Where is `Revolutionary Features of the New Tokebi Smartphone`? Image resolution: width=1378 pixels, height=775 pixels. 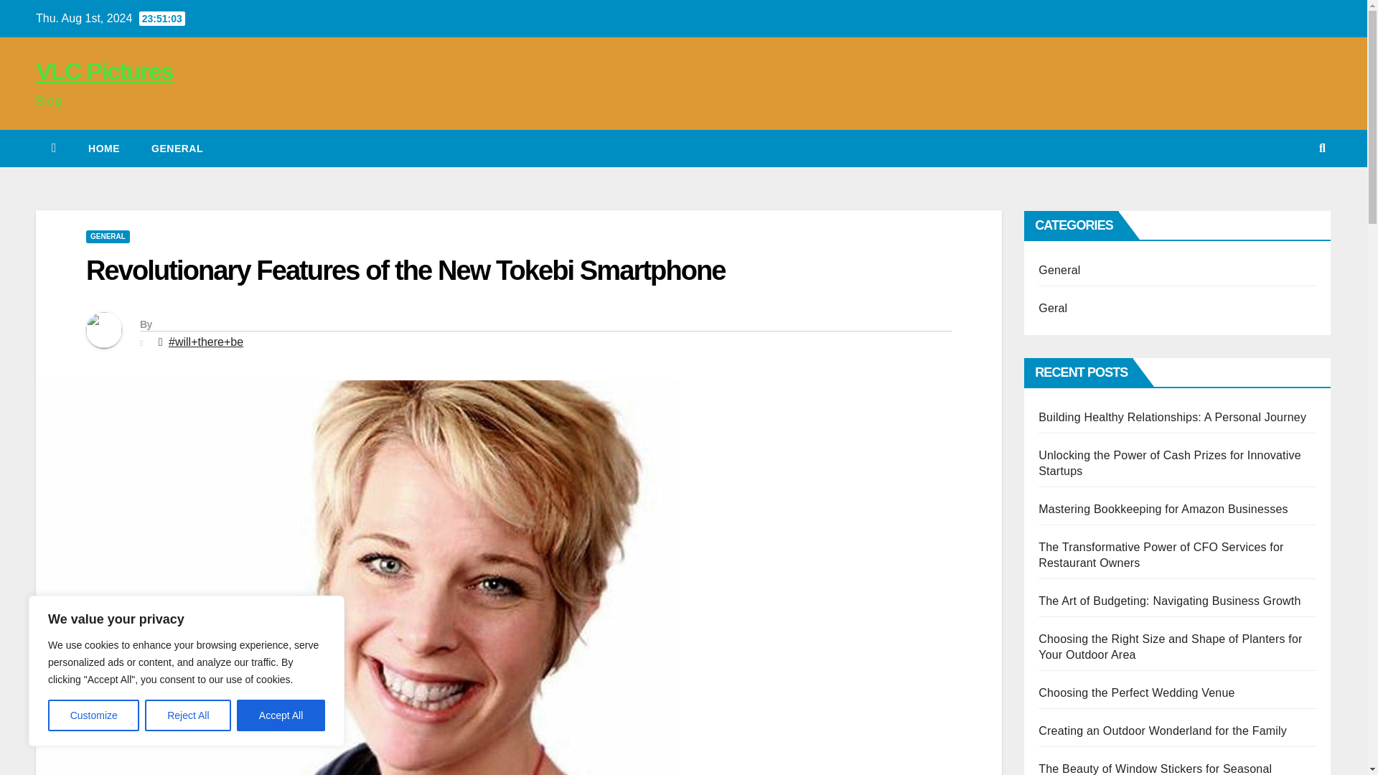
Revolutionary Features of the New Tokebi Smartphone is located at coordinates (406, 271).